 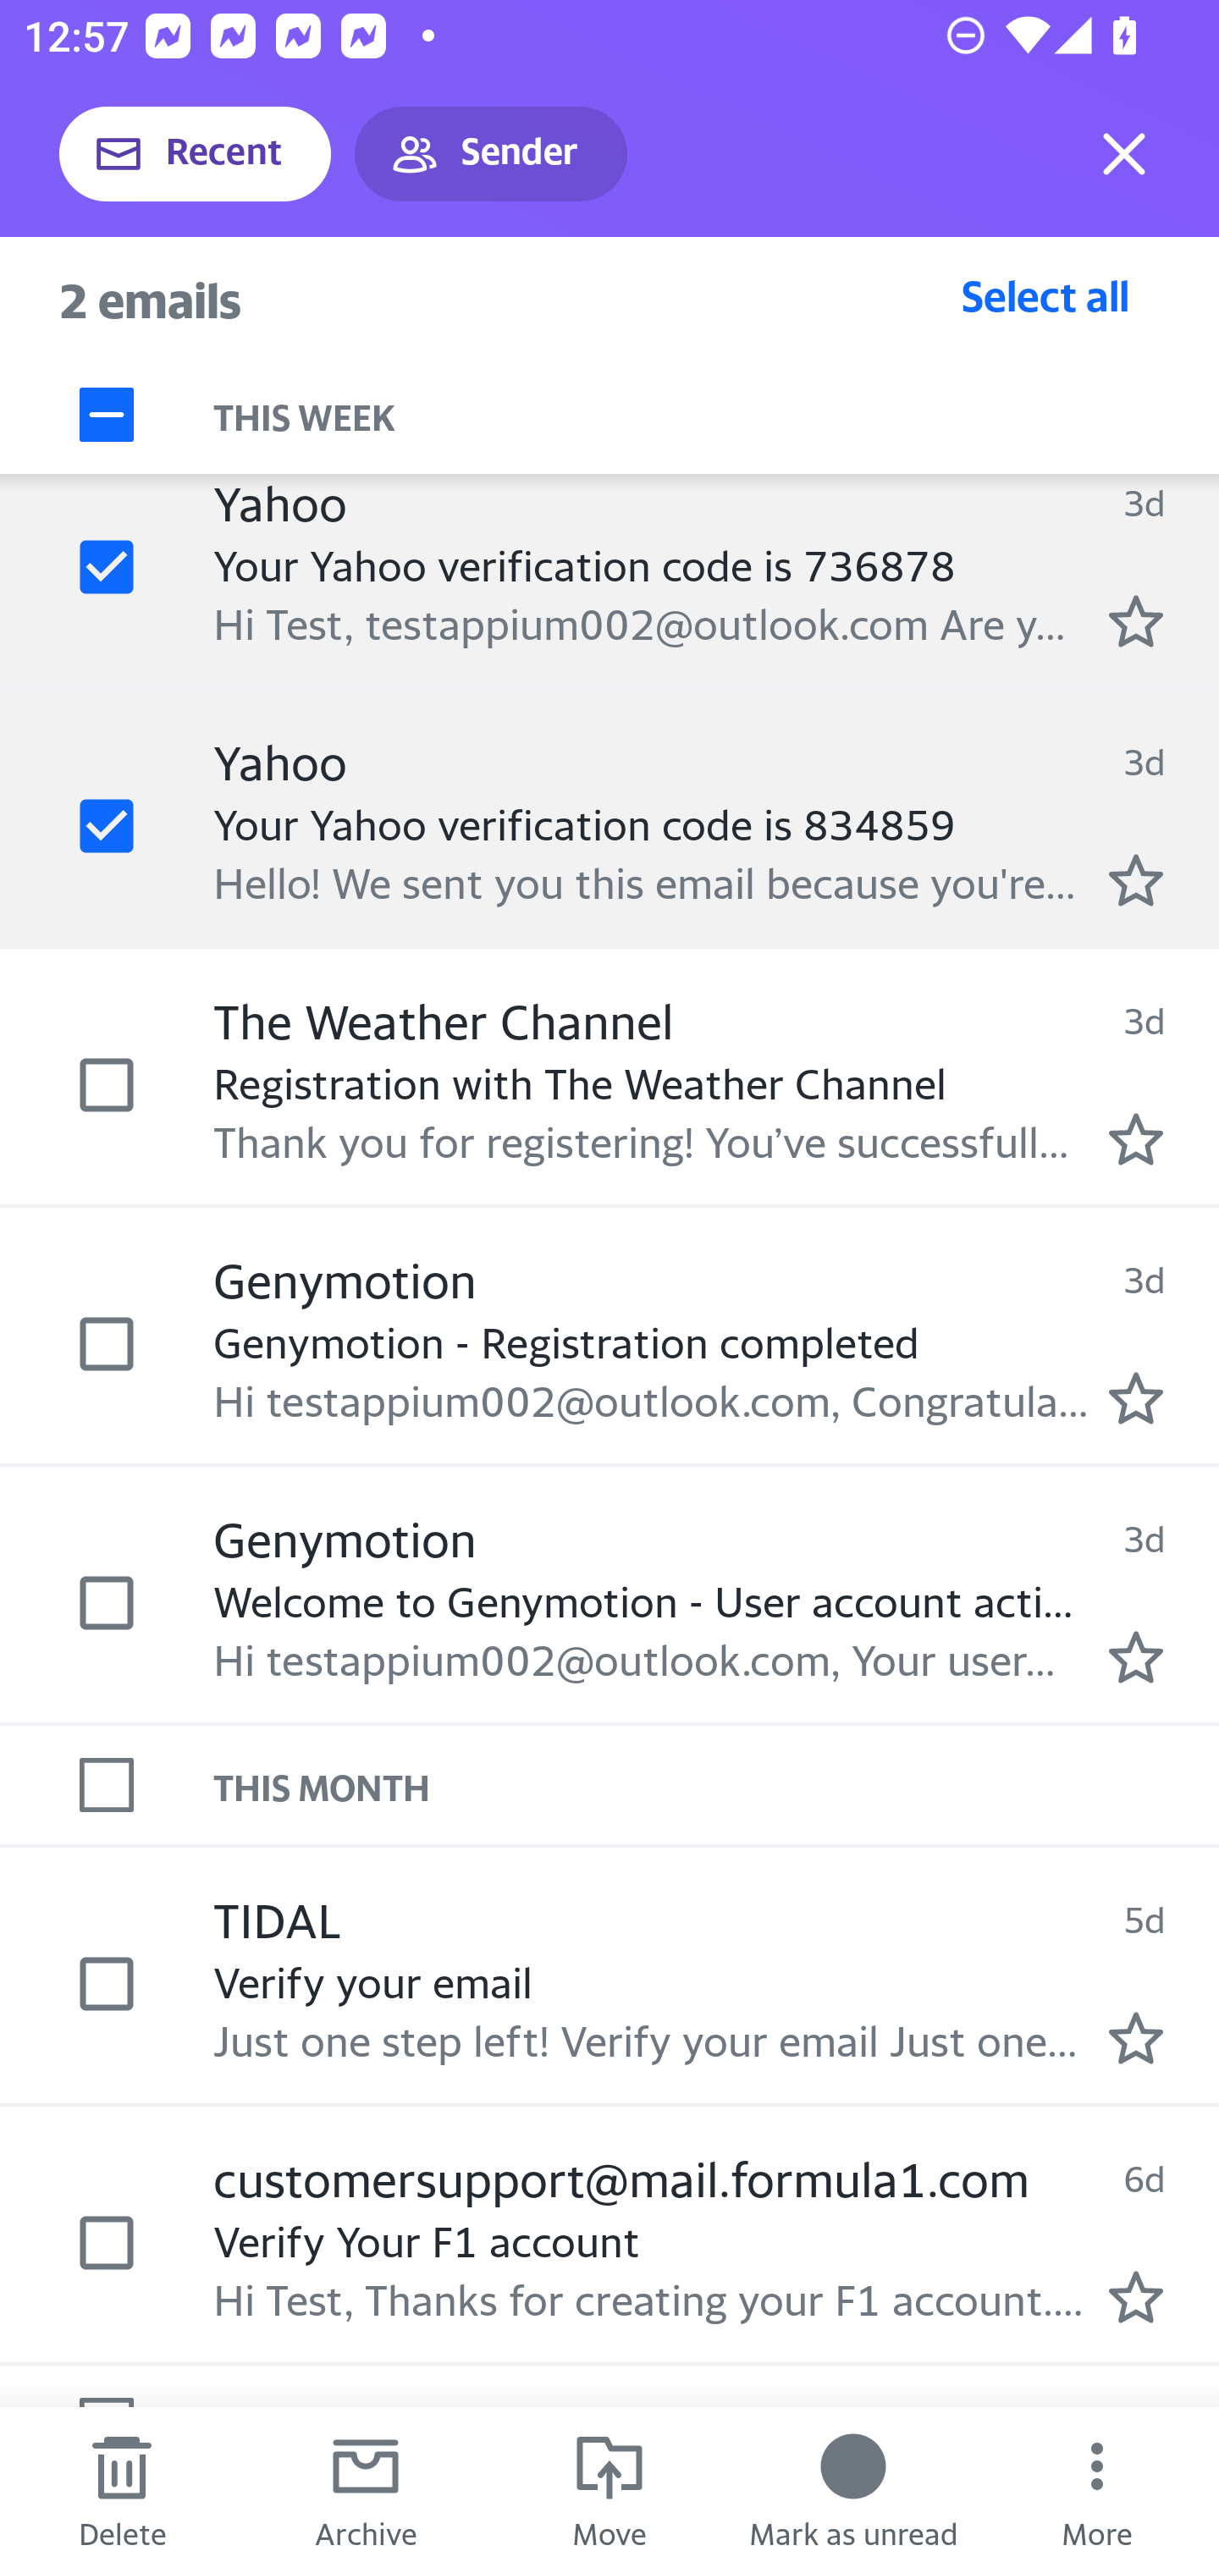 I want to click on More, so click(x=1097, y=2490).